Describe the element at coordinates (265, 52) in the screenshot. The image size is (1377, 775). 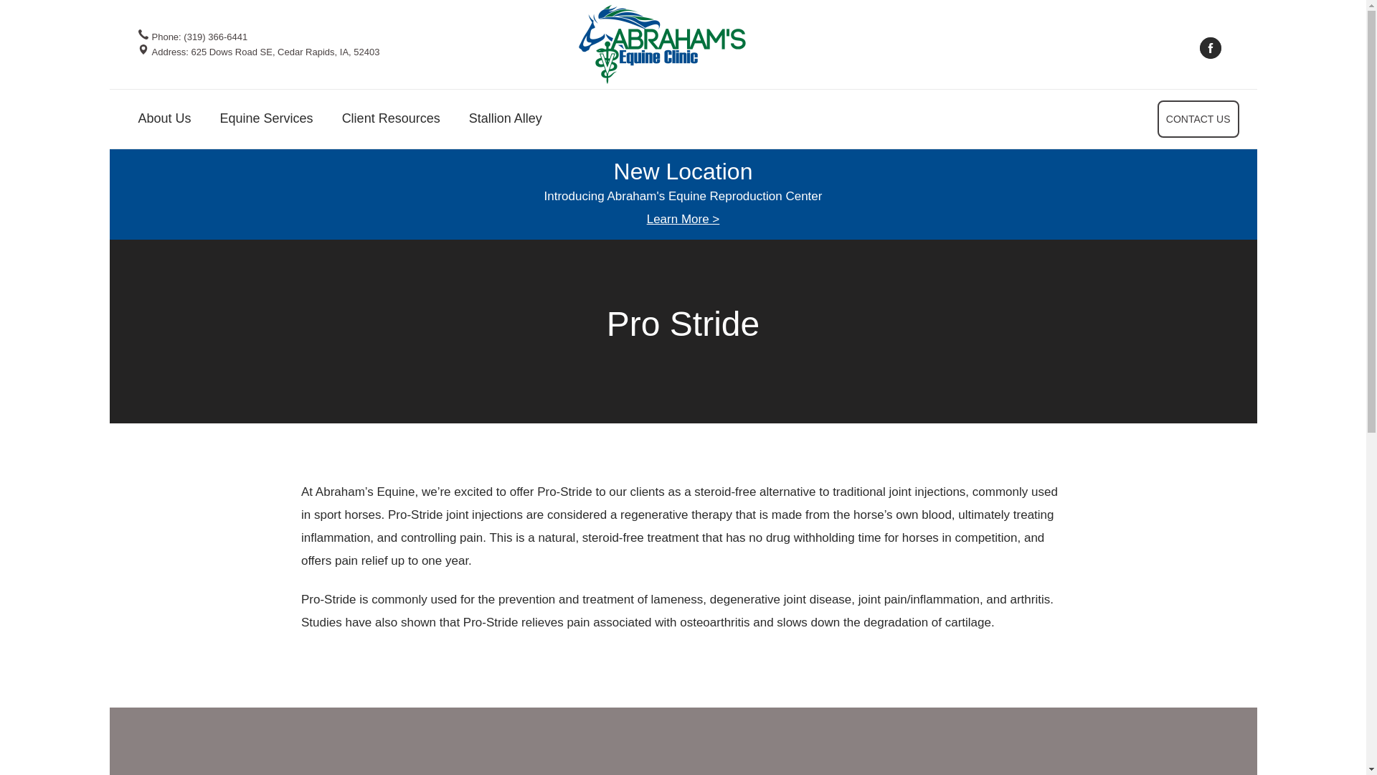
I see `Equine Services` at that location.